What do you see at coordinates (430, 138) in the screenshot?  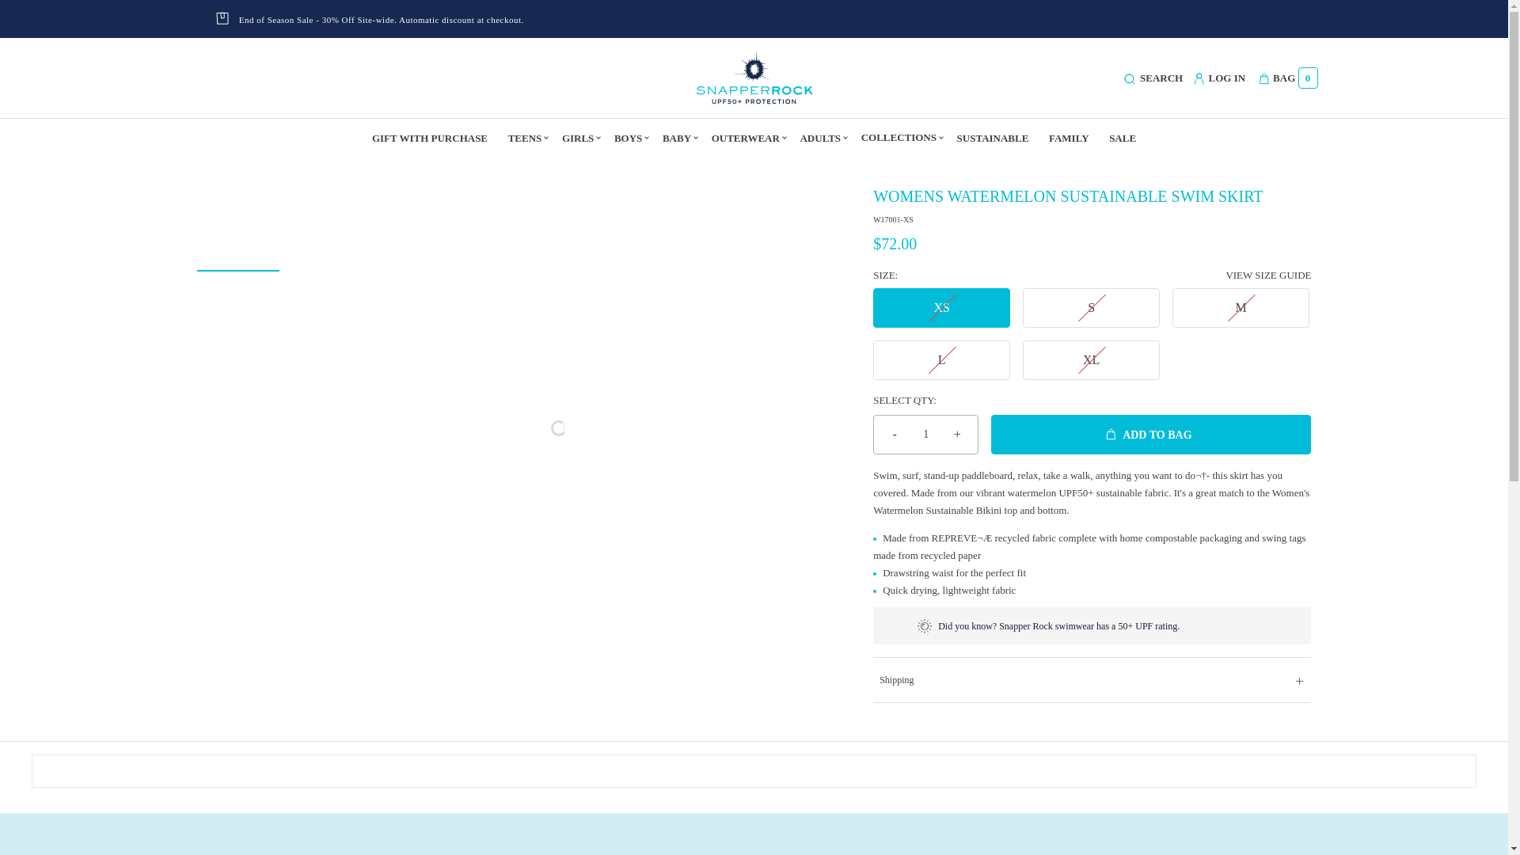 I see `GIFT WITH PURCHASE` at bounding box center [430, 138].